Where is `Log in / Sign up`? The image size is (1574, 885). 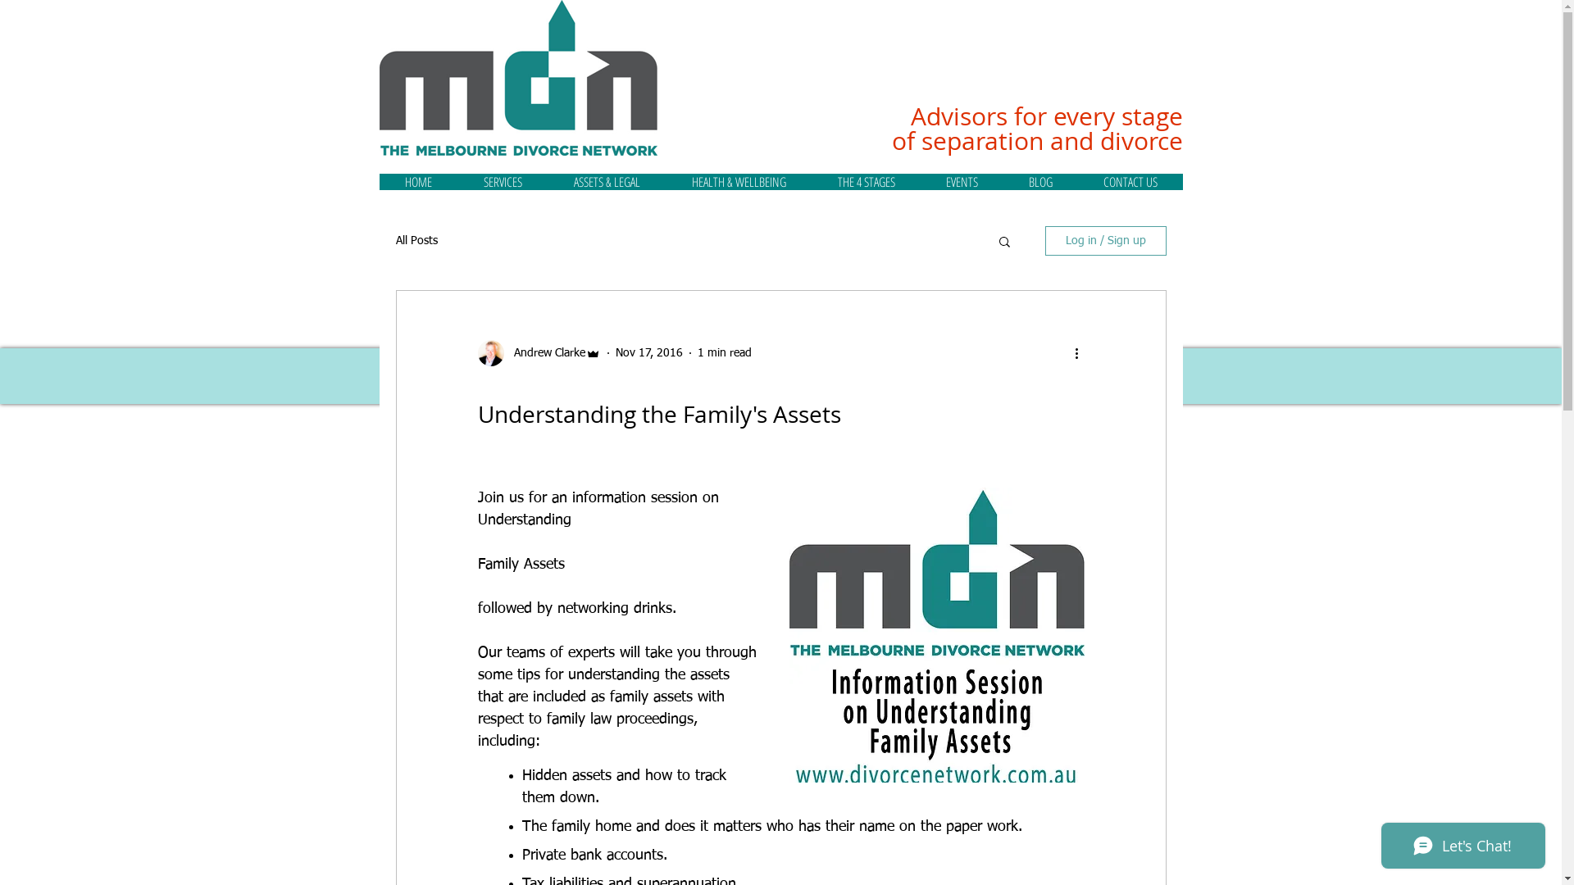
Log in / Sign up is located at coordinates (1105, 241).